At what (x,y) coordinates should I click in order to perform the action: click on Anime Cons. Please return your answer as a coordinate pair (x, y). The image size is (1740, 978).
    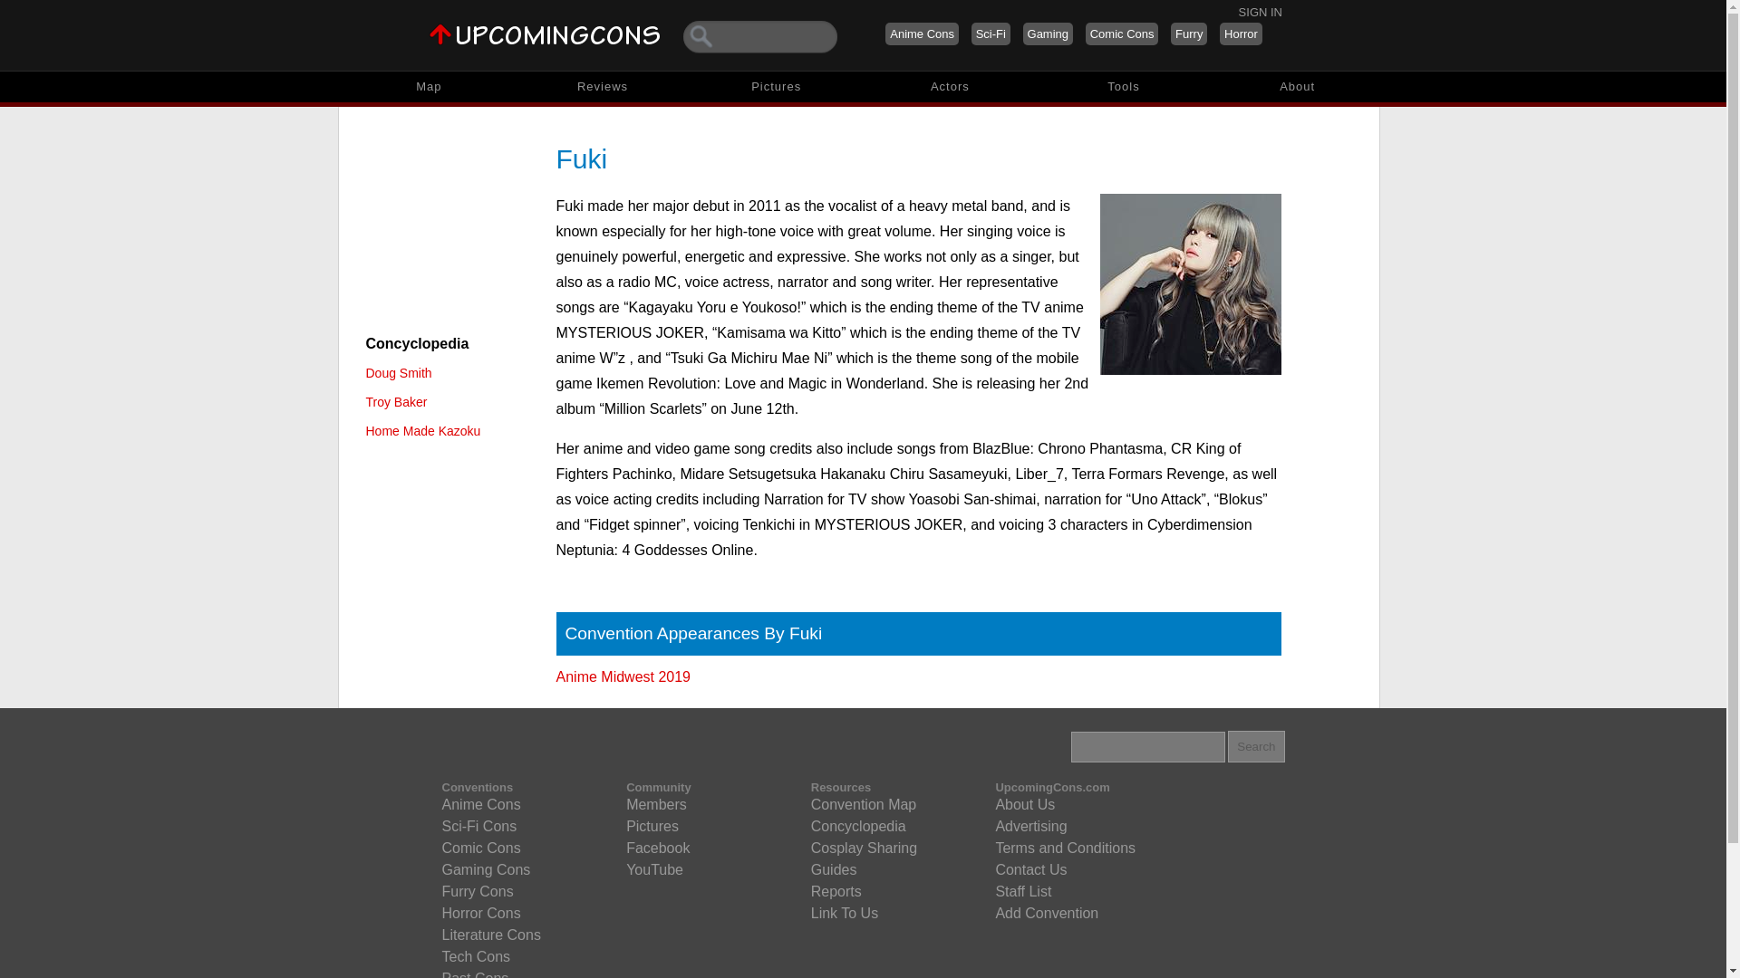
    Looking at the image, I should click on (480, 804).